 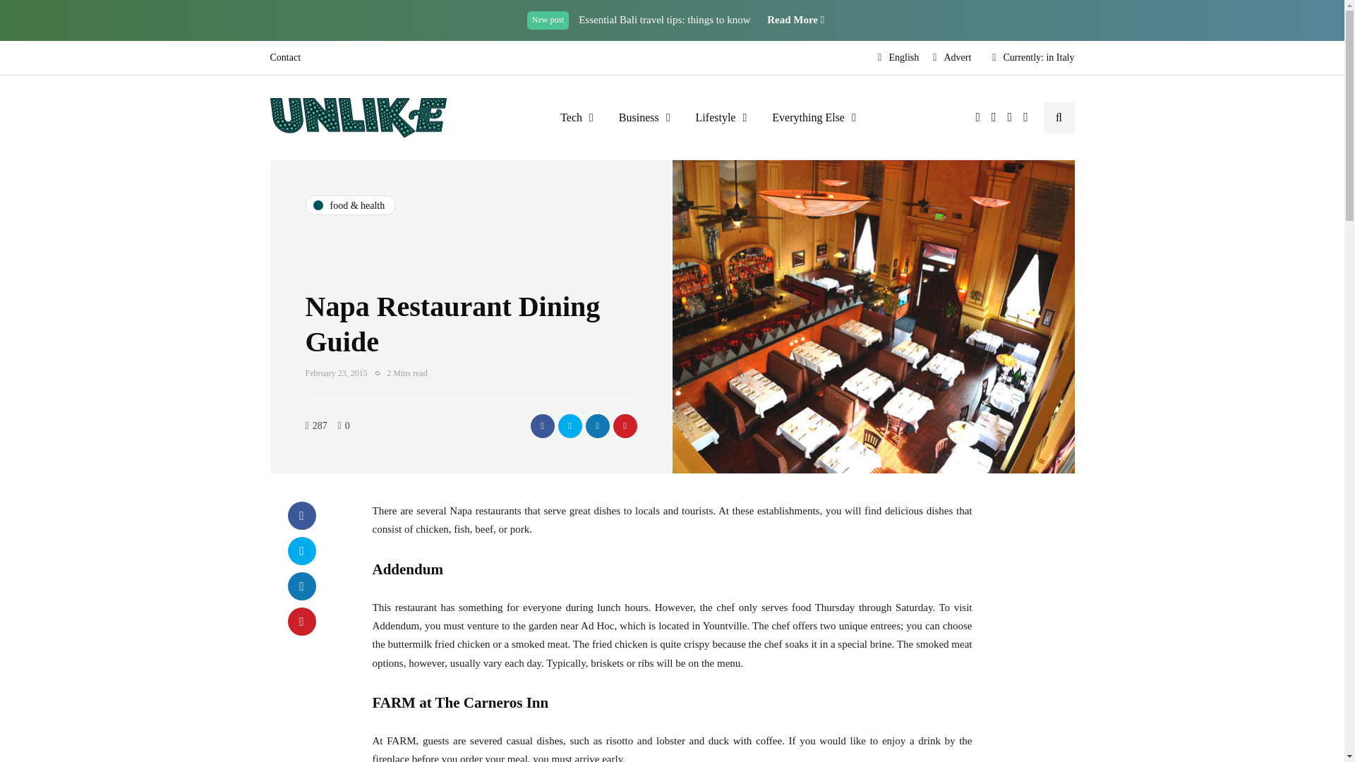 I want to click on Everything Else, so click(x=813, y=117).